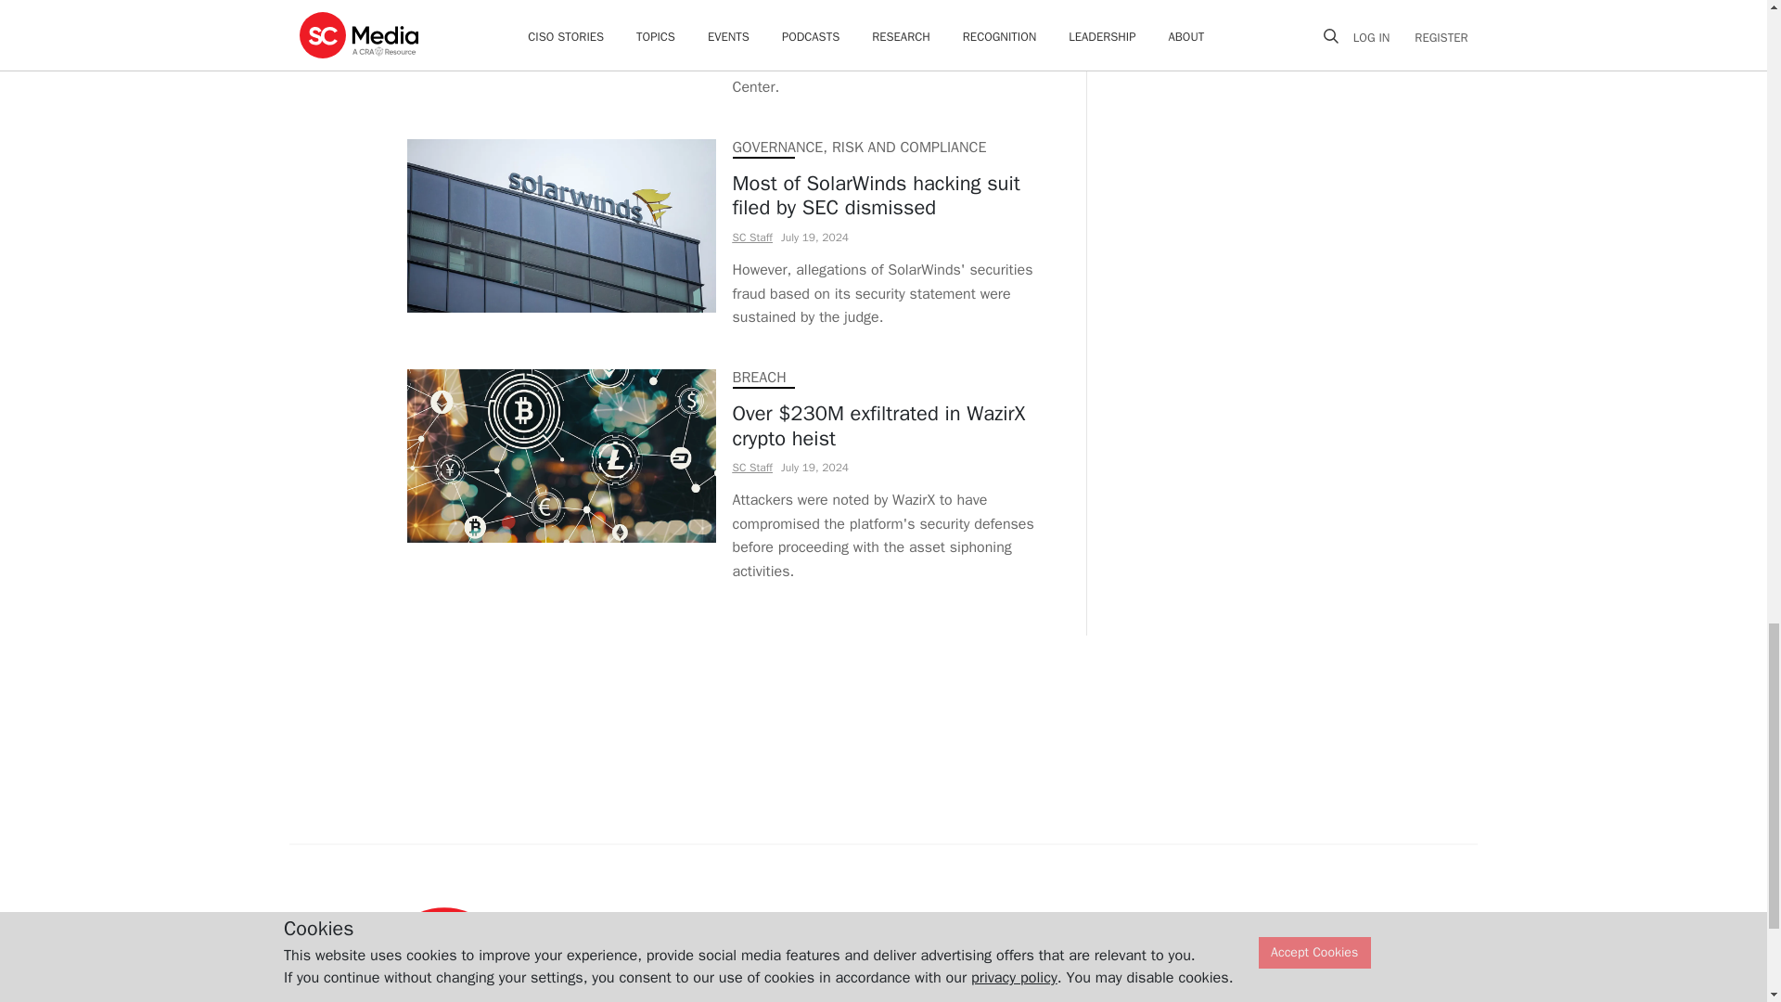 The image size is (1781, 1002). I want to click on SC Media, so click(748, 970).